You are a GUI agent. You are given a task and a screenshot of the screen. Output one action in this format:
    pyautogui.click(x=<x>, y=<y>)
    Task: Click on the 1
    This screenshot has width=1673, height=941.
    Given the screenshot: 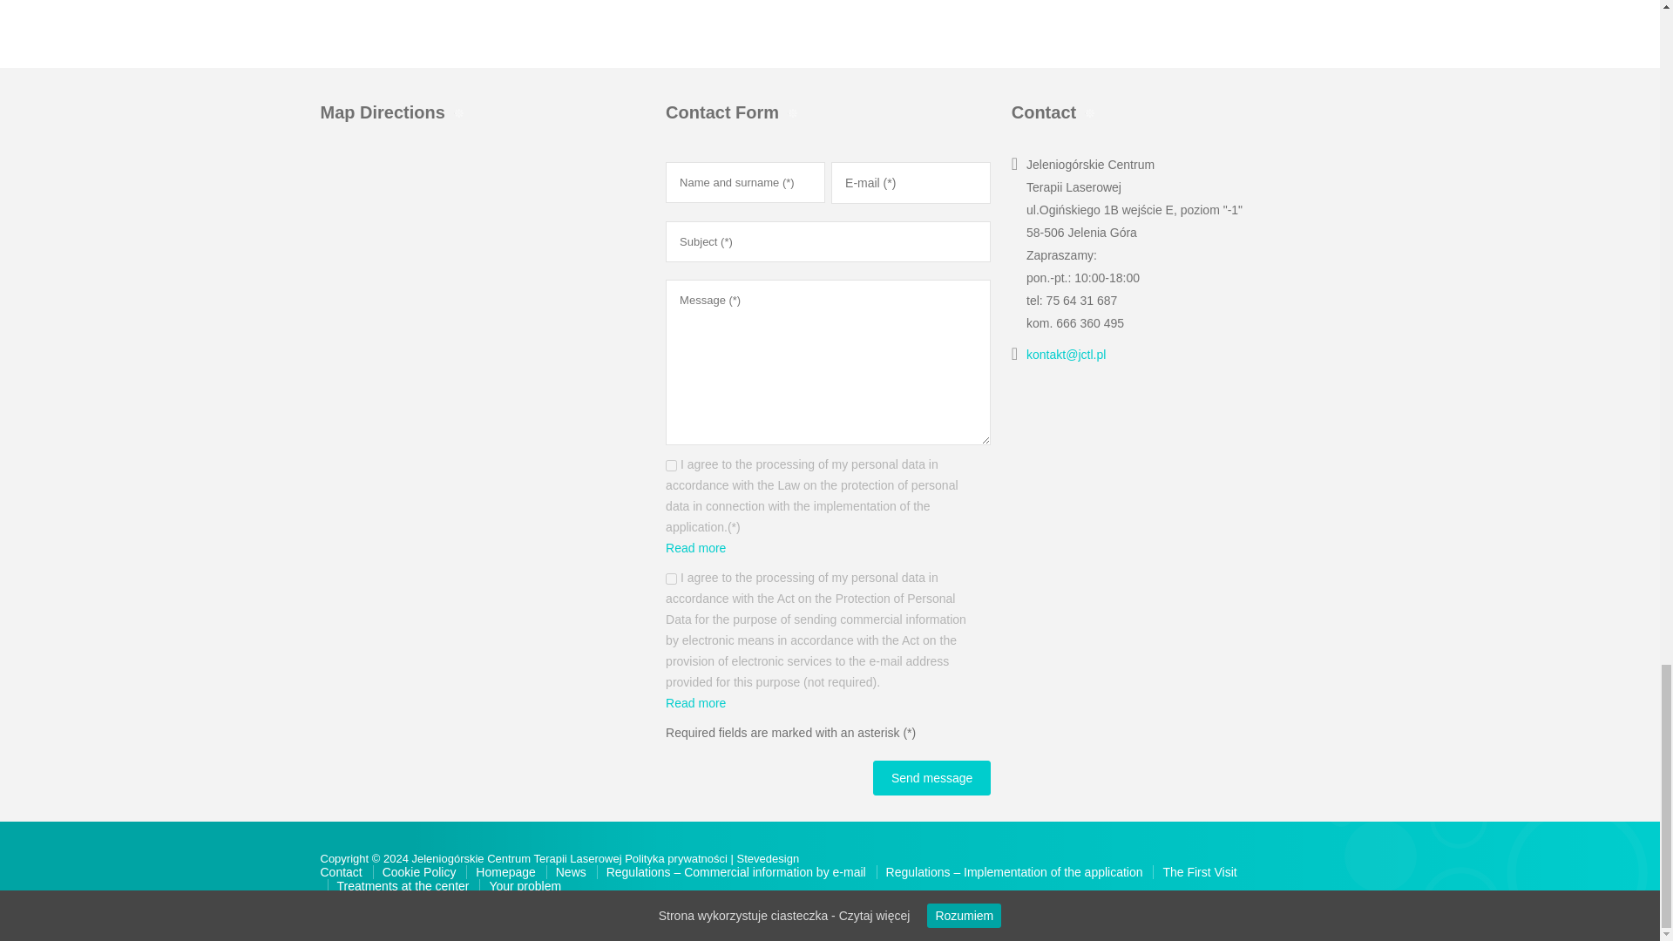 What is the action you would take?
    pyautogui.click(x=671, y=465)
    